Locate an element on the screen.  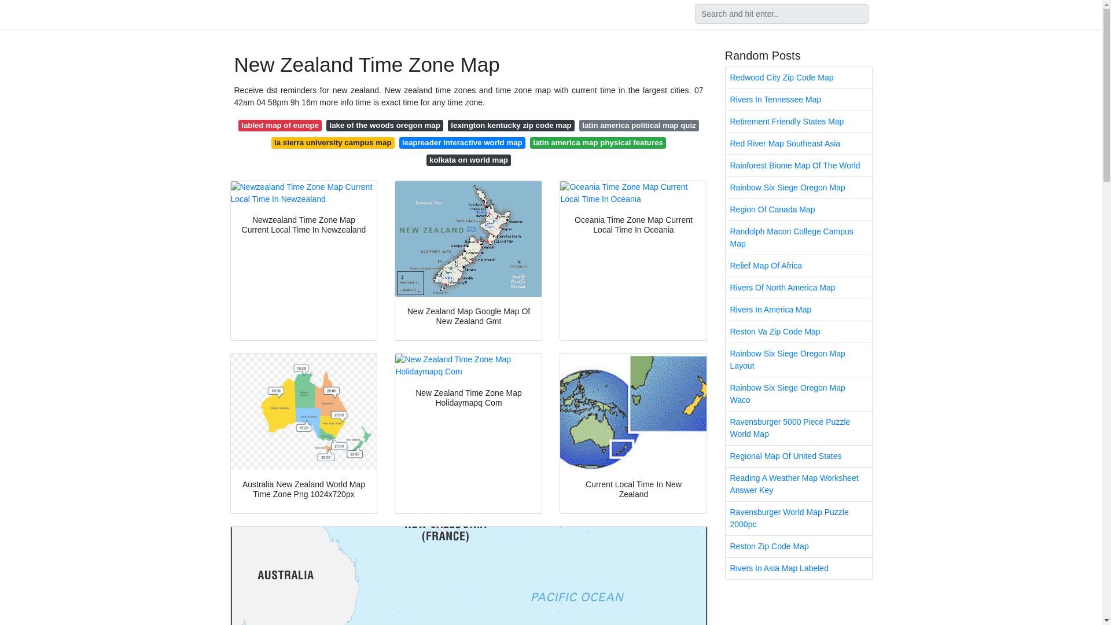
Randolph Macon College Campus Map is located at coordinates (799, 237).